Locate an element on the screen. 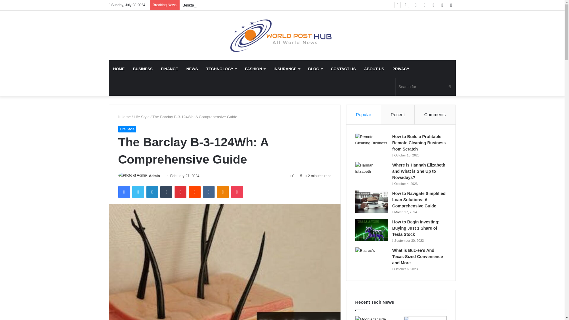 The width and height of the screenshot is (569, 320). Instagram is located at coordinates (442, 5).